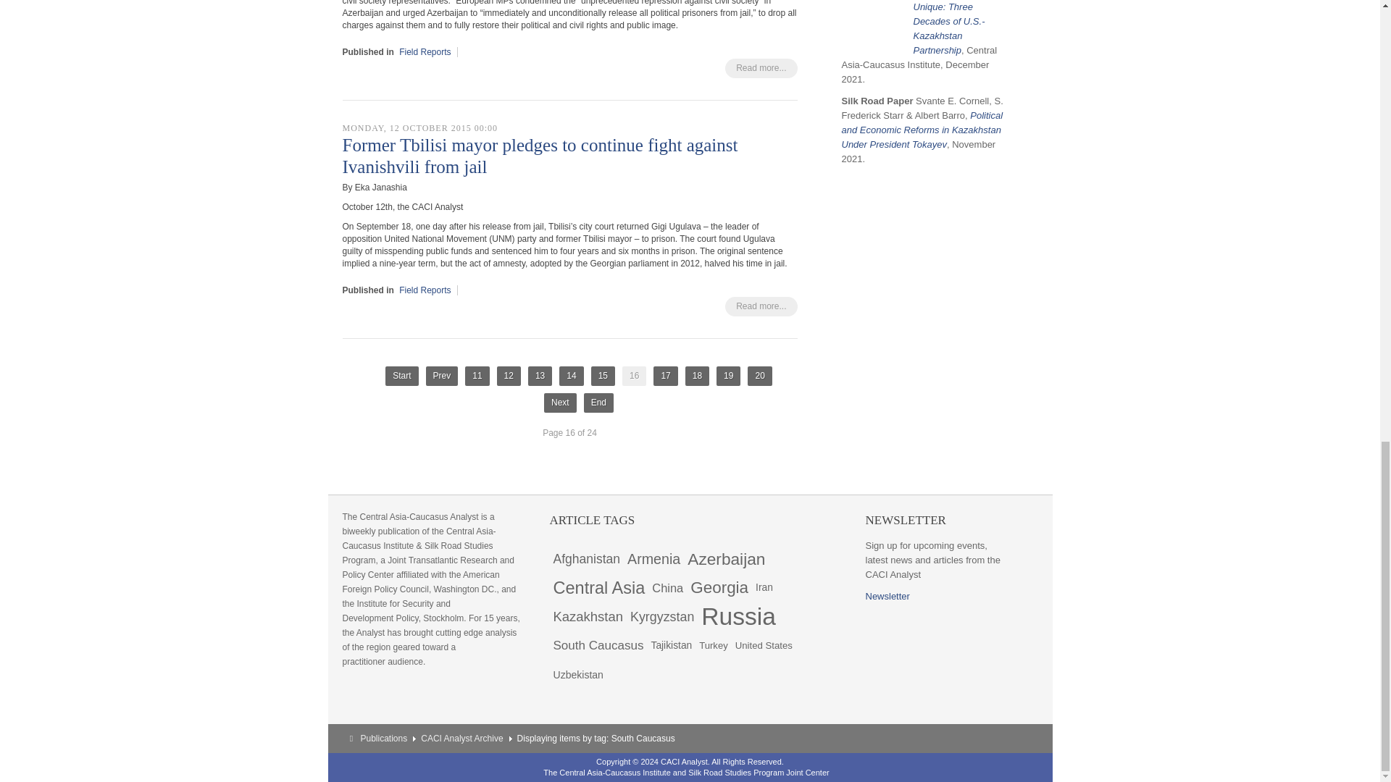 This screenshot has width=1391, height=782. What do you see at coordinates (727, 377) in the screenshot?
I see `19` at bounding box center [727, 377].